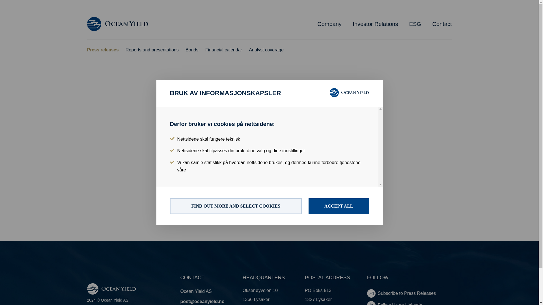 The height and width of the screenshot is (305, 543). I want to click on Press releases, so click(103, 50).